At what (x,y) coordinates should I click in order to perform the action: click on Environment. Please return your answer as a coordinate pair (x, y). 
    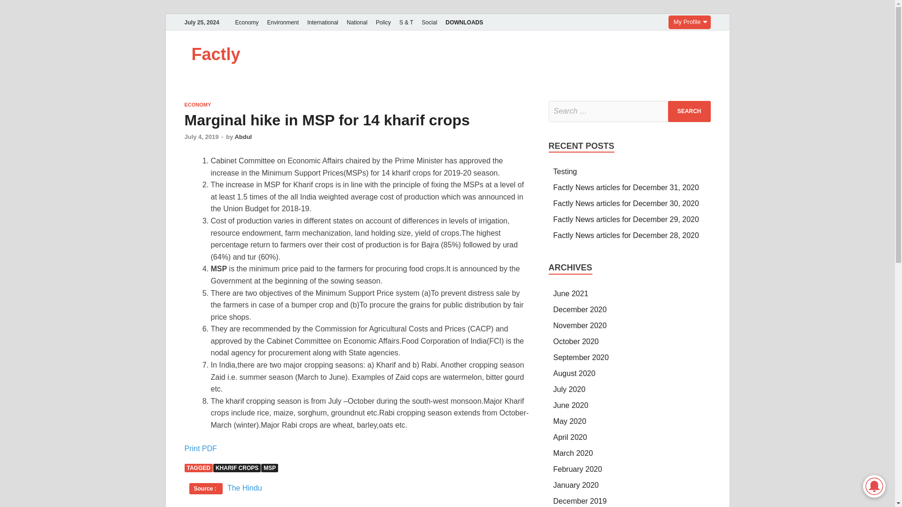
    Looking at the image, I should click on (283, 22).